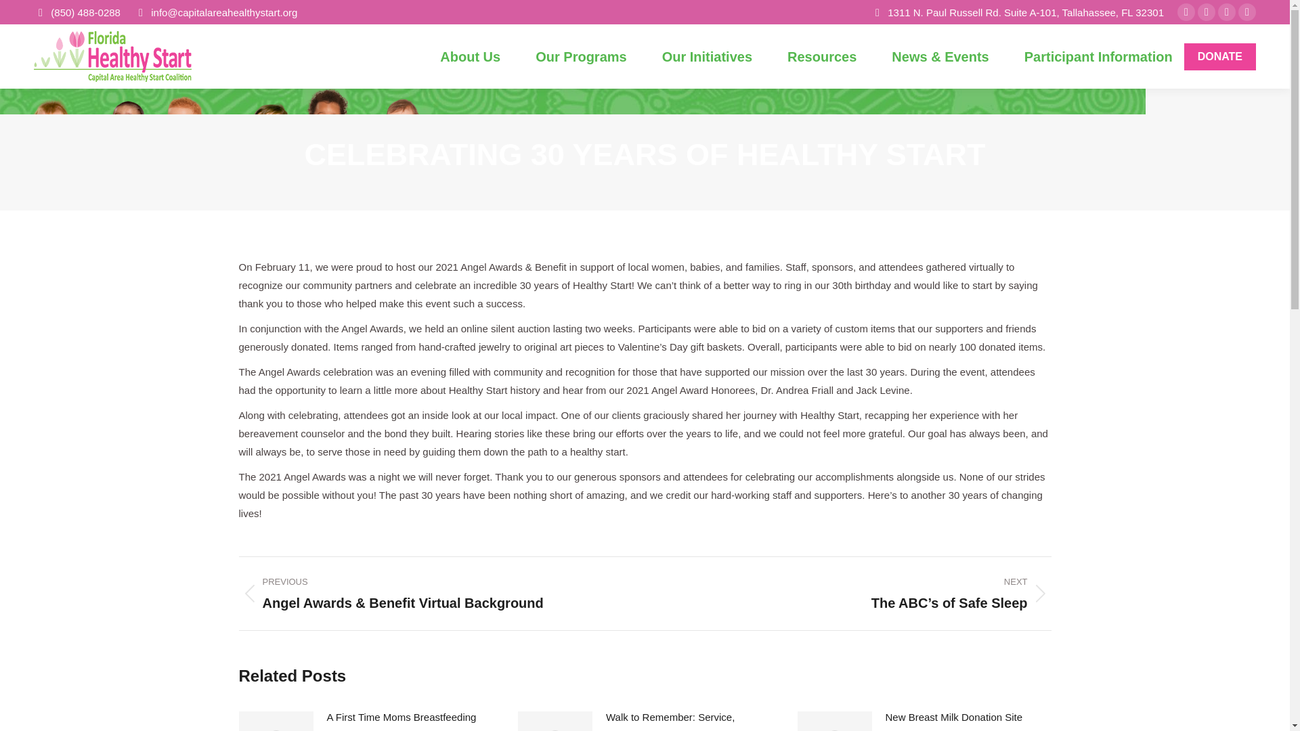 Image resolution: width=1300 pixels, height=731 pixels. I want to click on Linkedin page opens in new window, so click(1247, 12).